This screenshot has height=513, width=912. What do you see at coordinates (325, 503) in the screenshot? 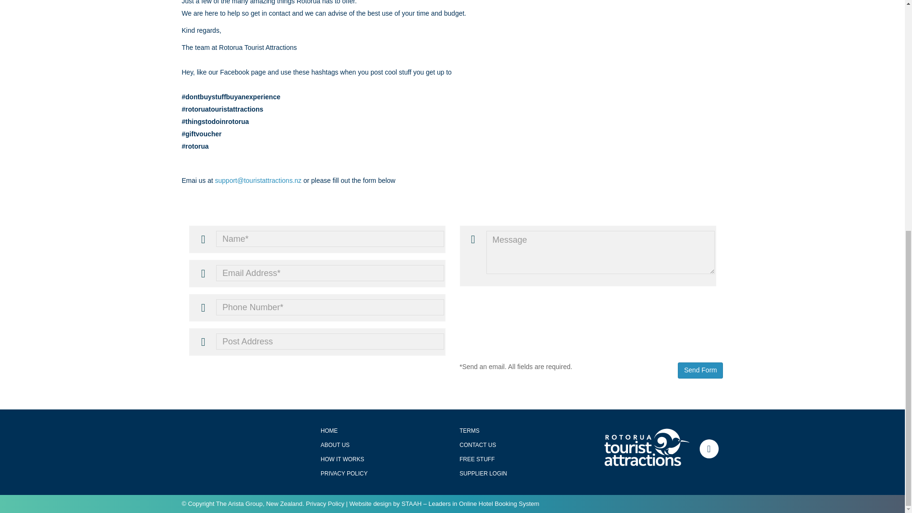
I see `Privacy Policy` at bounding box center [325, 503].